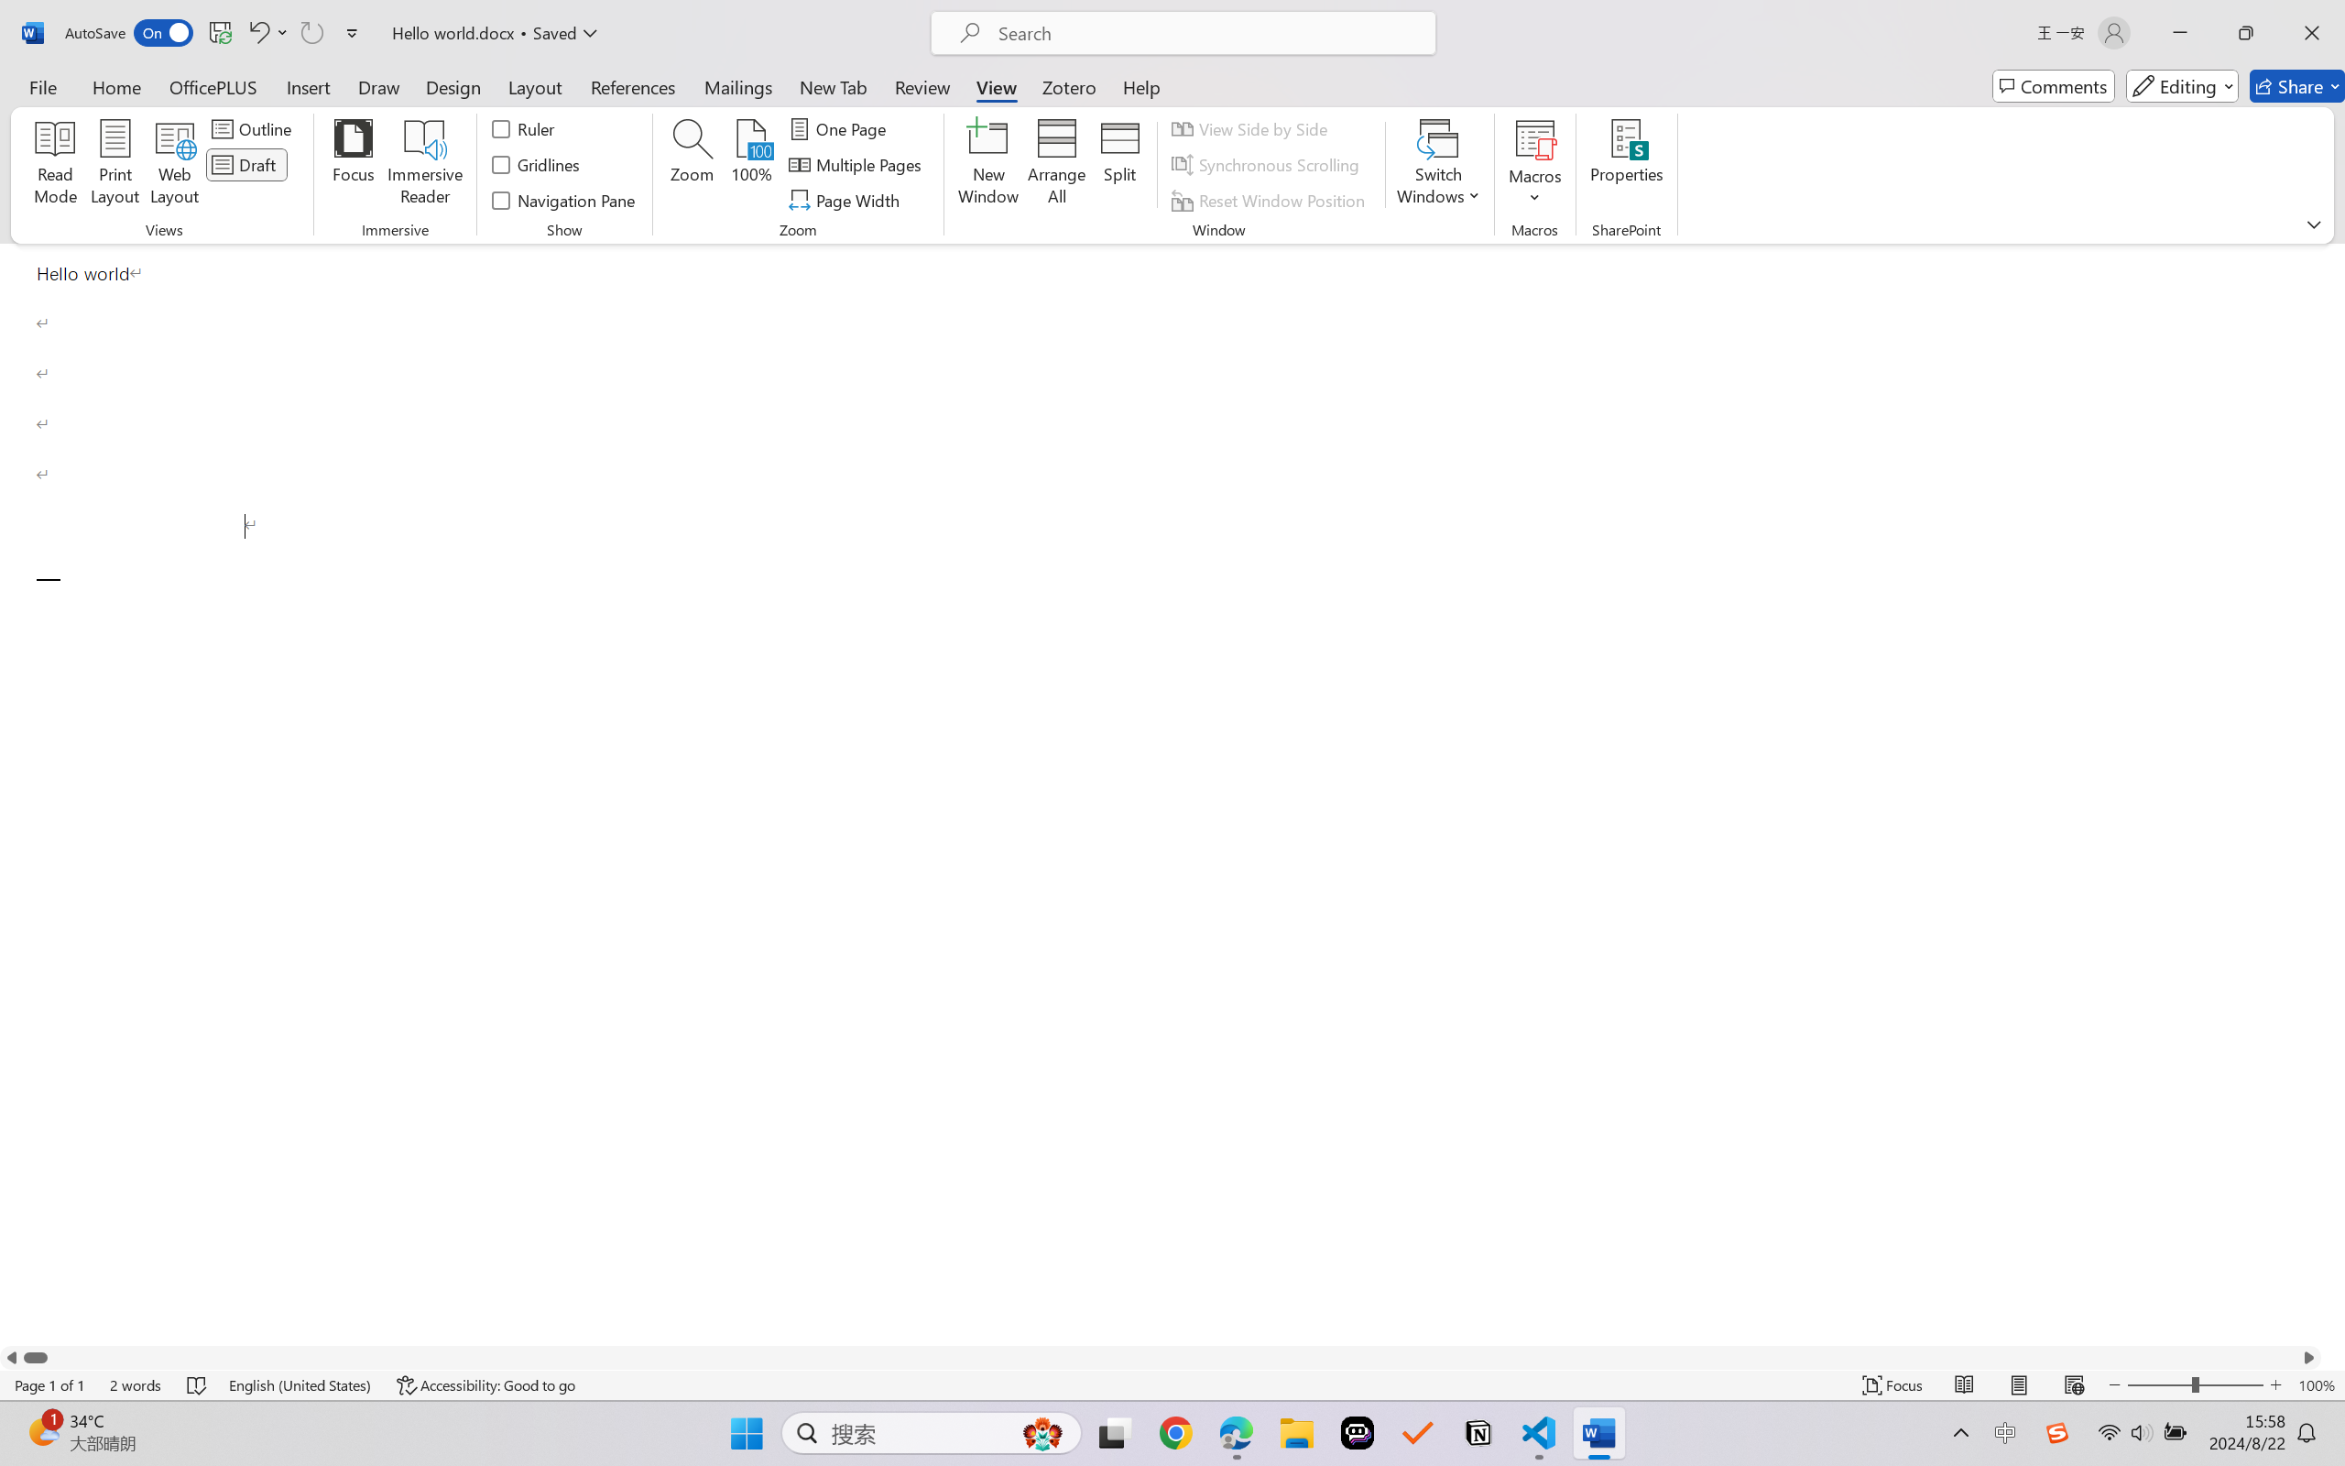 This screenshot has width=2345, height=1466. I want to click on Ribbon Display Options, so click(2314, 224).